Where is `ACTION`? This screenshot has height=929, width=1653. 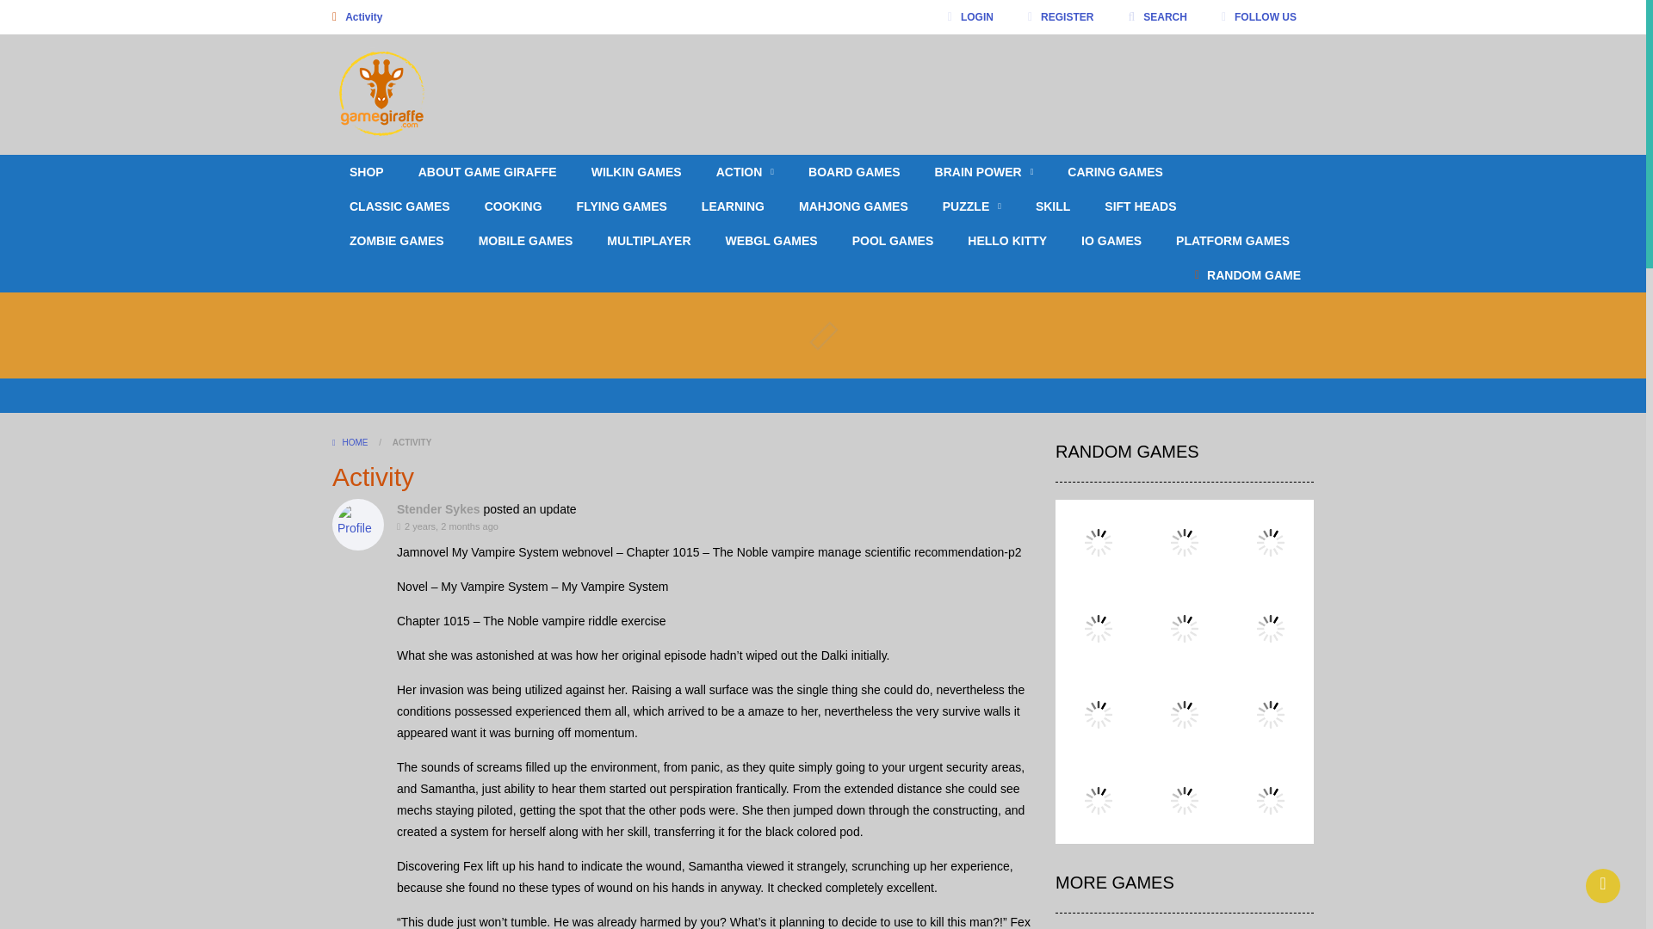
ACTION is located at coordinates (746, 172).